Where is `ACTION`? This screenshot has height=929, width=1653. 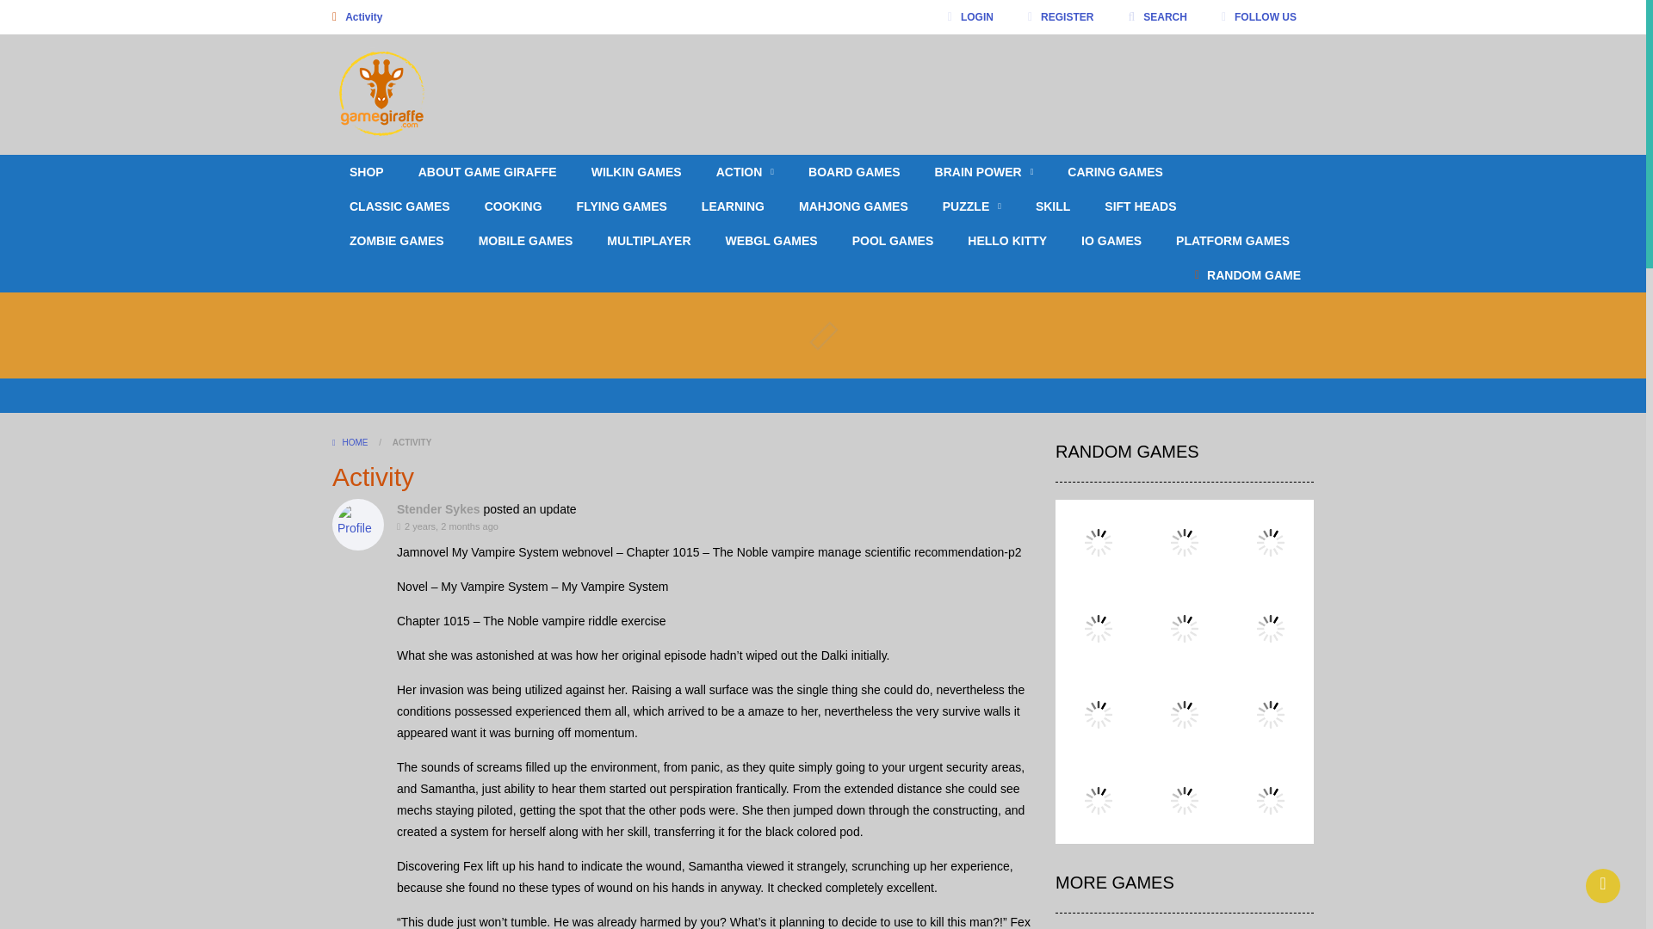
ACTION is located at coordinates (746, 172).